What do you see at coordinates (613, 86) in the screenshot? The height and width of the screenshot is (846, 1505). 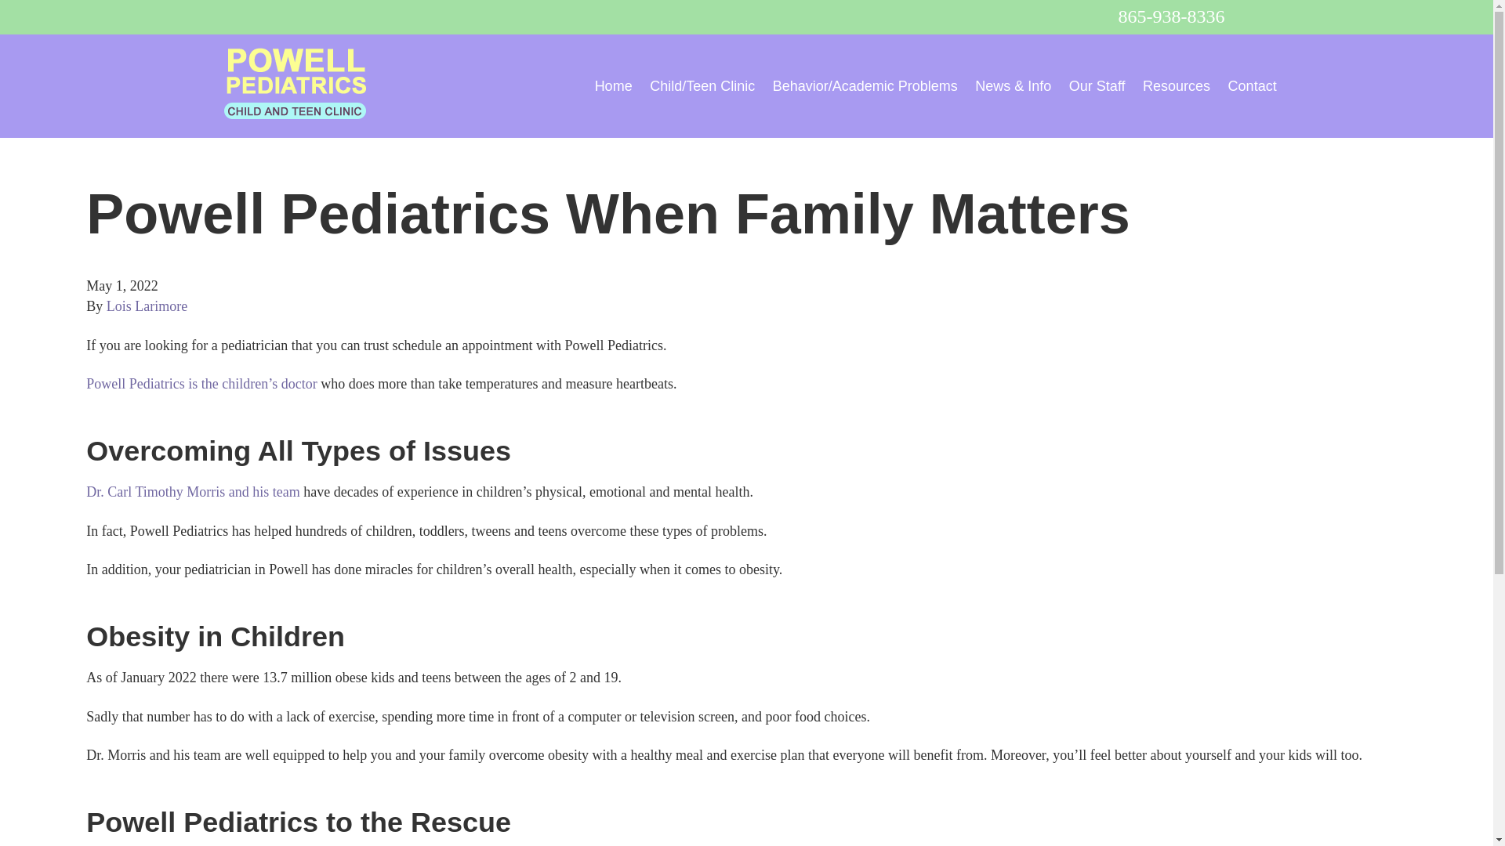 I see `Home` at bounding box center [613, 86].